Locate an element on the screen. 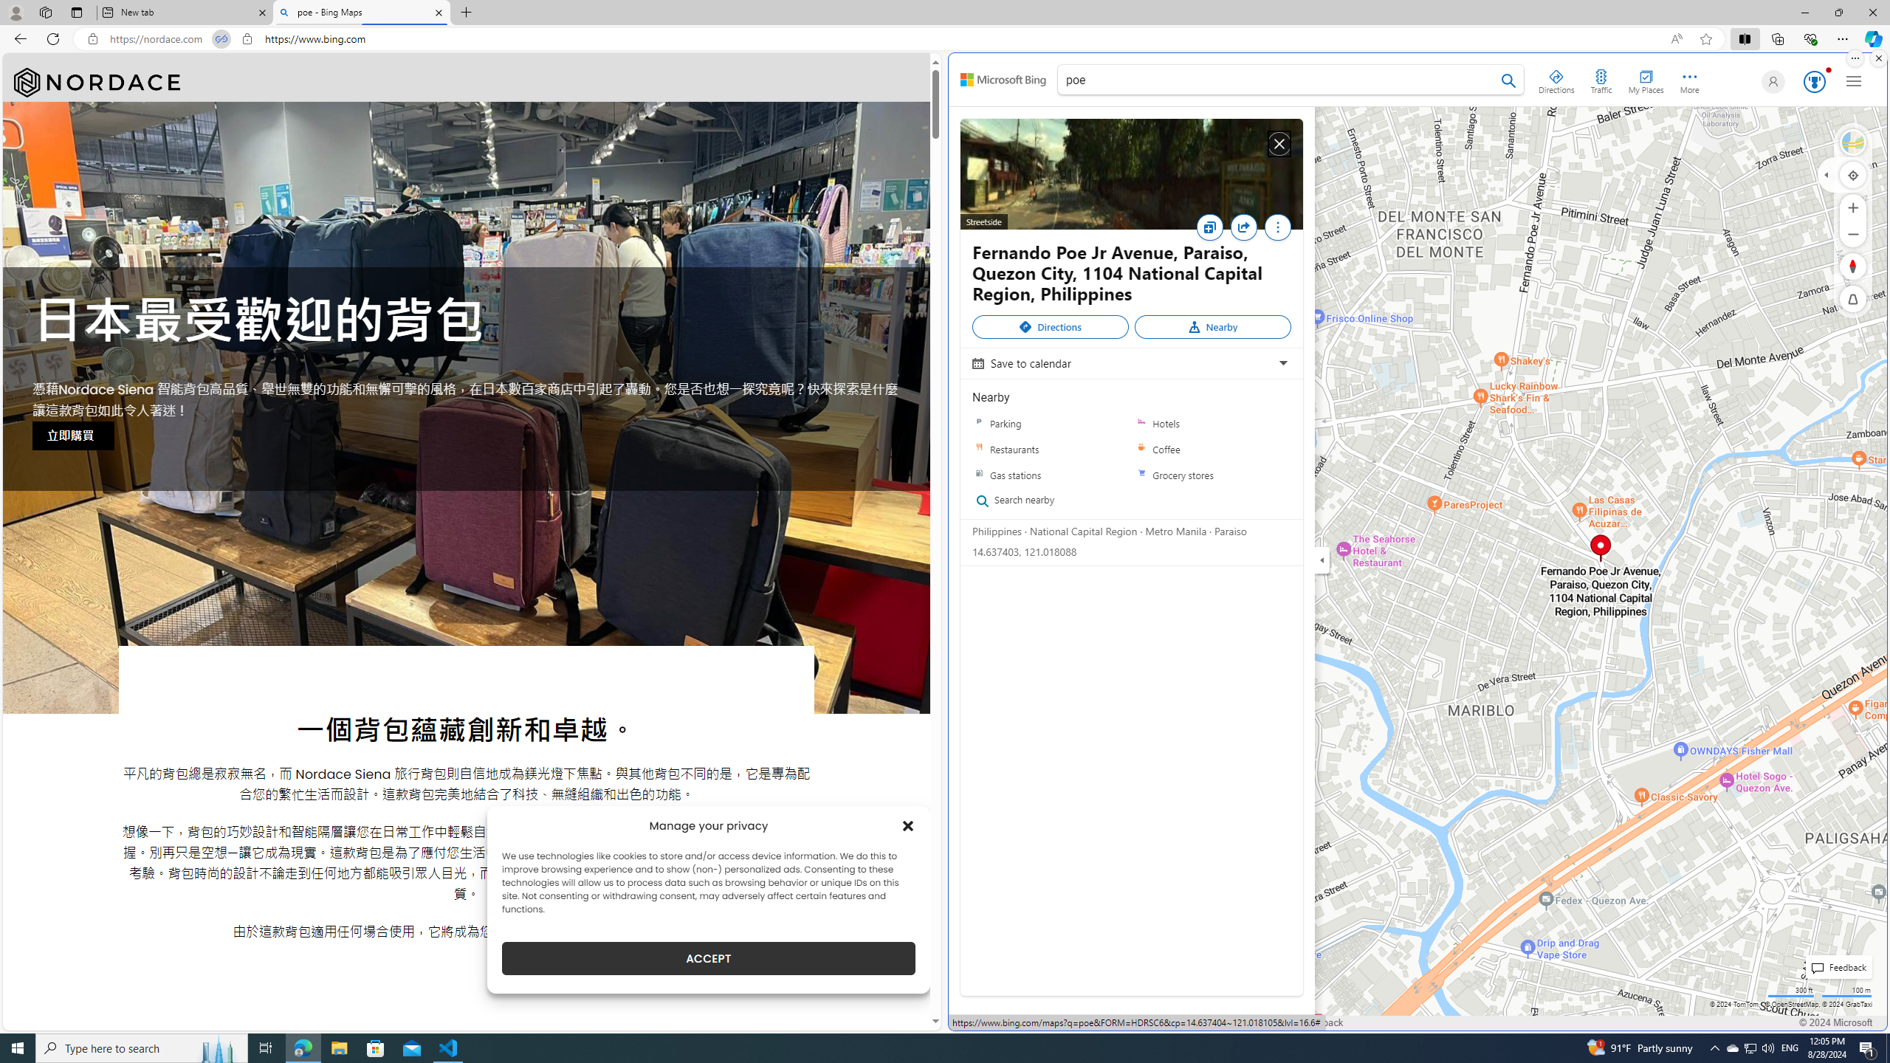 The image size is (1890, 1063). Expand/Collapse Cards is located at coordinates (1323, 560).